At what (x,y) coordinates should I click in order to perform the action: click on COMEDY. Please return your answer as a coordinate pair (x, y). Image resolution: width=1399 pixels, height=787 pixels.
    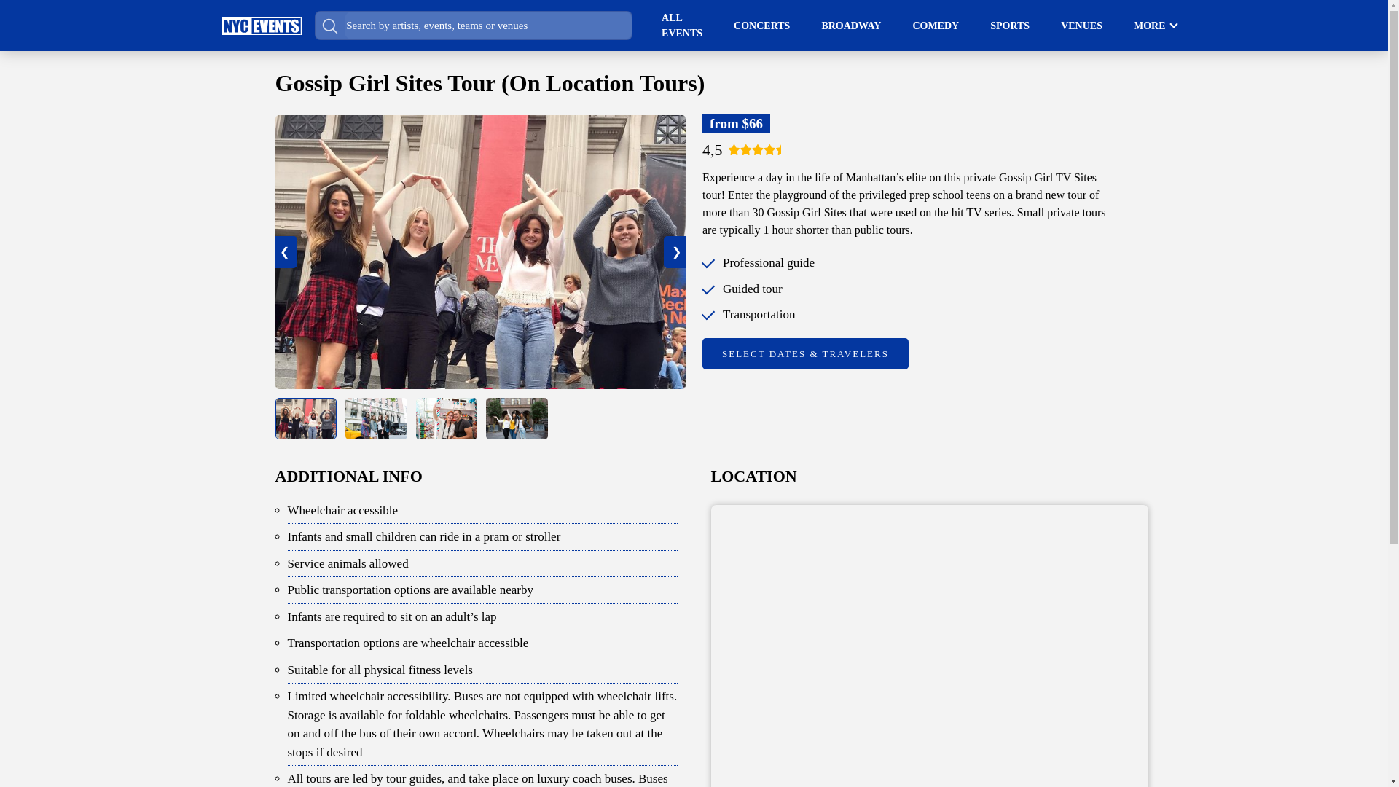
    Looking at the image, I should click on (935, 25).